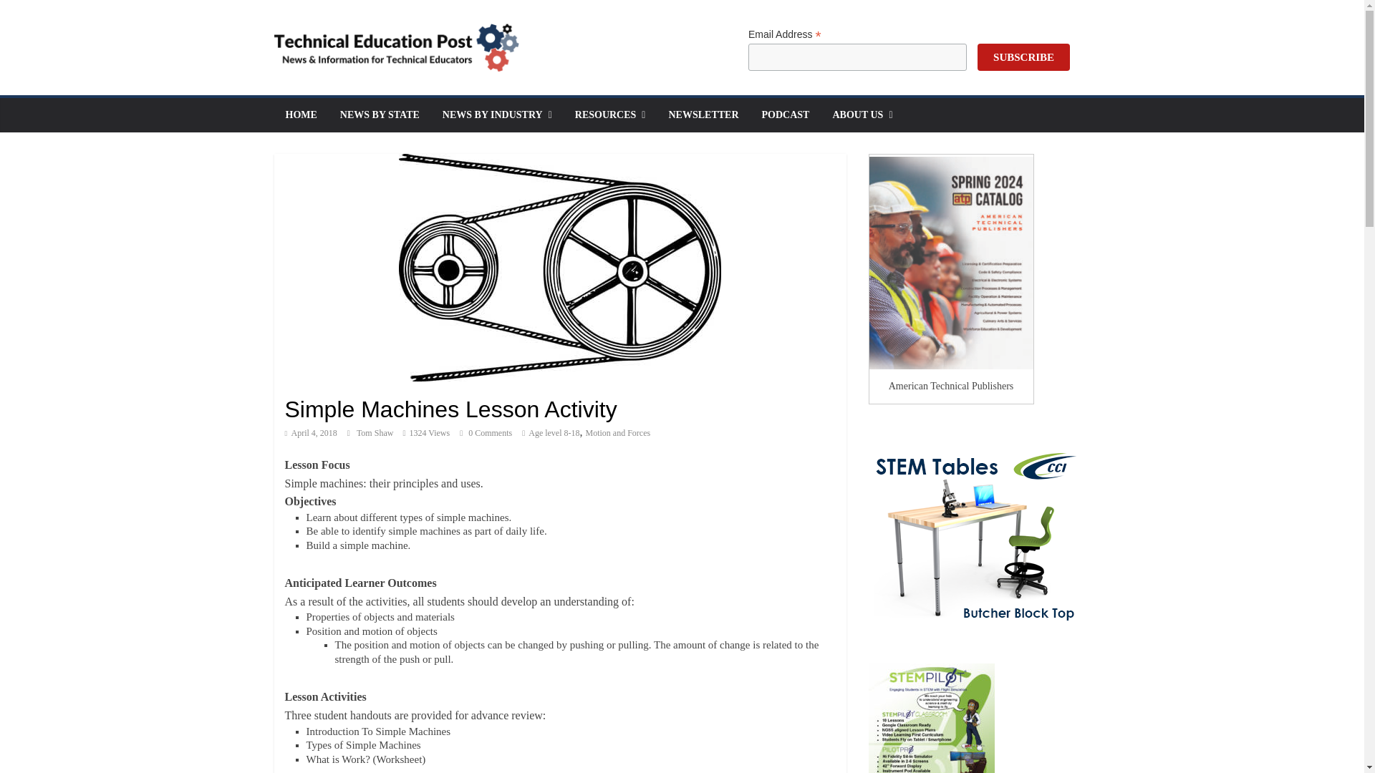  What do you see at coordinates (610, 115) in the screenshot?
I see `RESOURCES` at bounding box center [610, 115].